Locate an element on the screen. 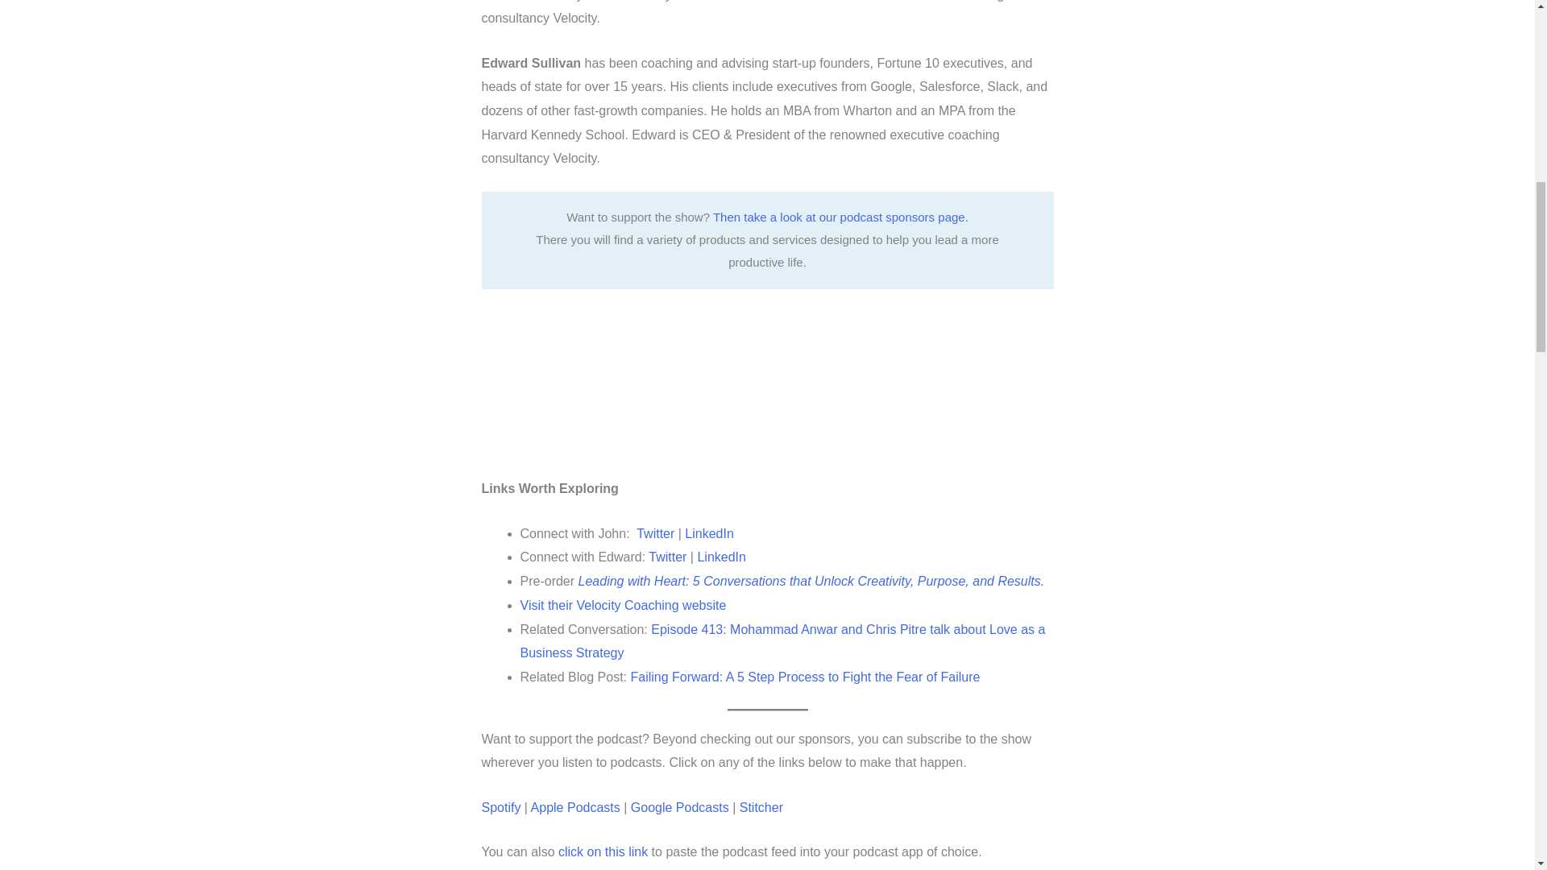 Image resolution: width=1547 pixels, height=870 pixels. Twitter is located at coordinates (655, 533).